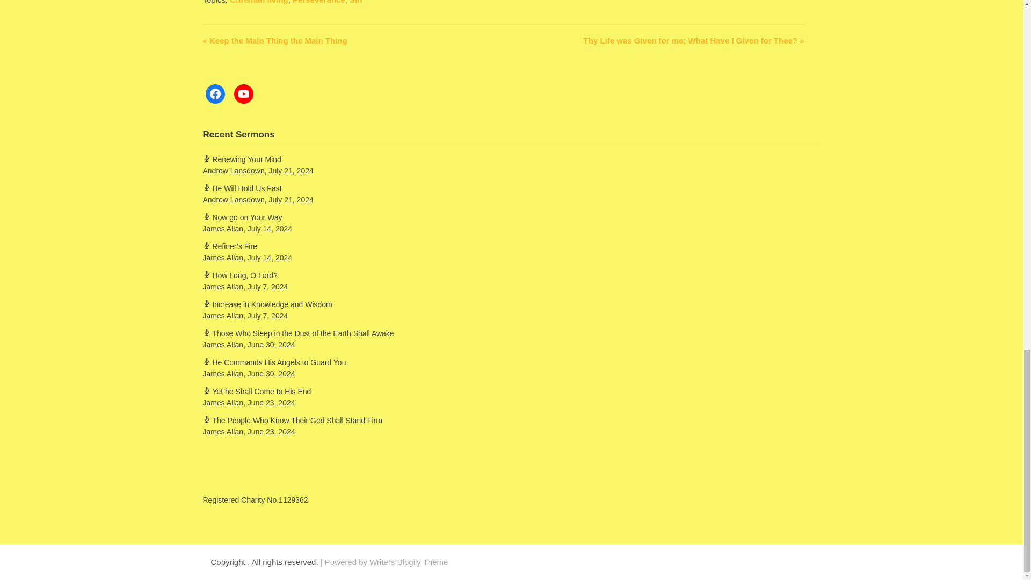  Describe the element at coordinates (257, 391) in the screenshot. I see `Yet he Shall Come to His End` at that location.